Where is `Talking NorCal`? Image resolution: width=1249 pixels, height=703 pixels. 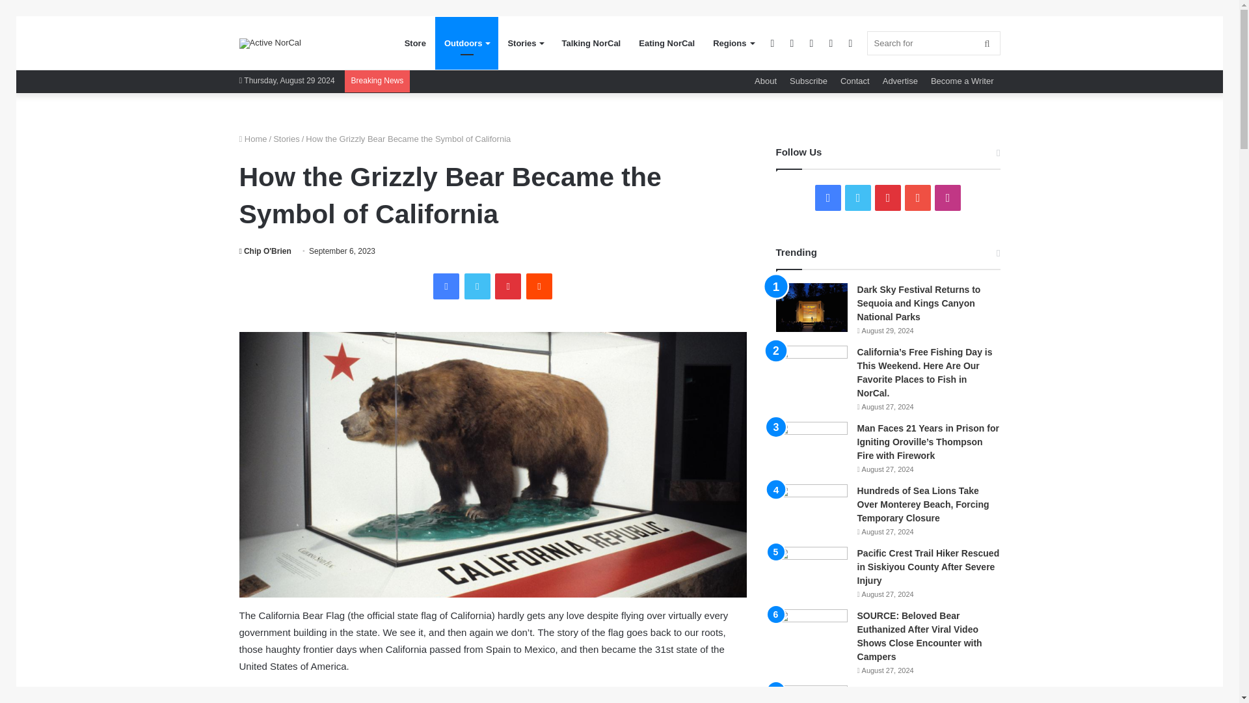 Talking NorCal is located at coordinates (591, 43).